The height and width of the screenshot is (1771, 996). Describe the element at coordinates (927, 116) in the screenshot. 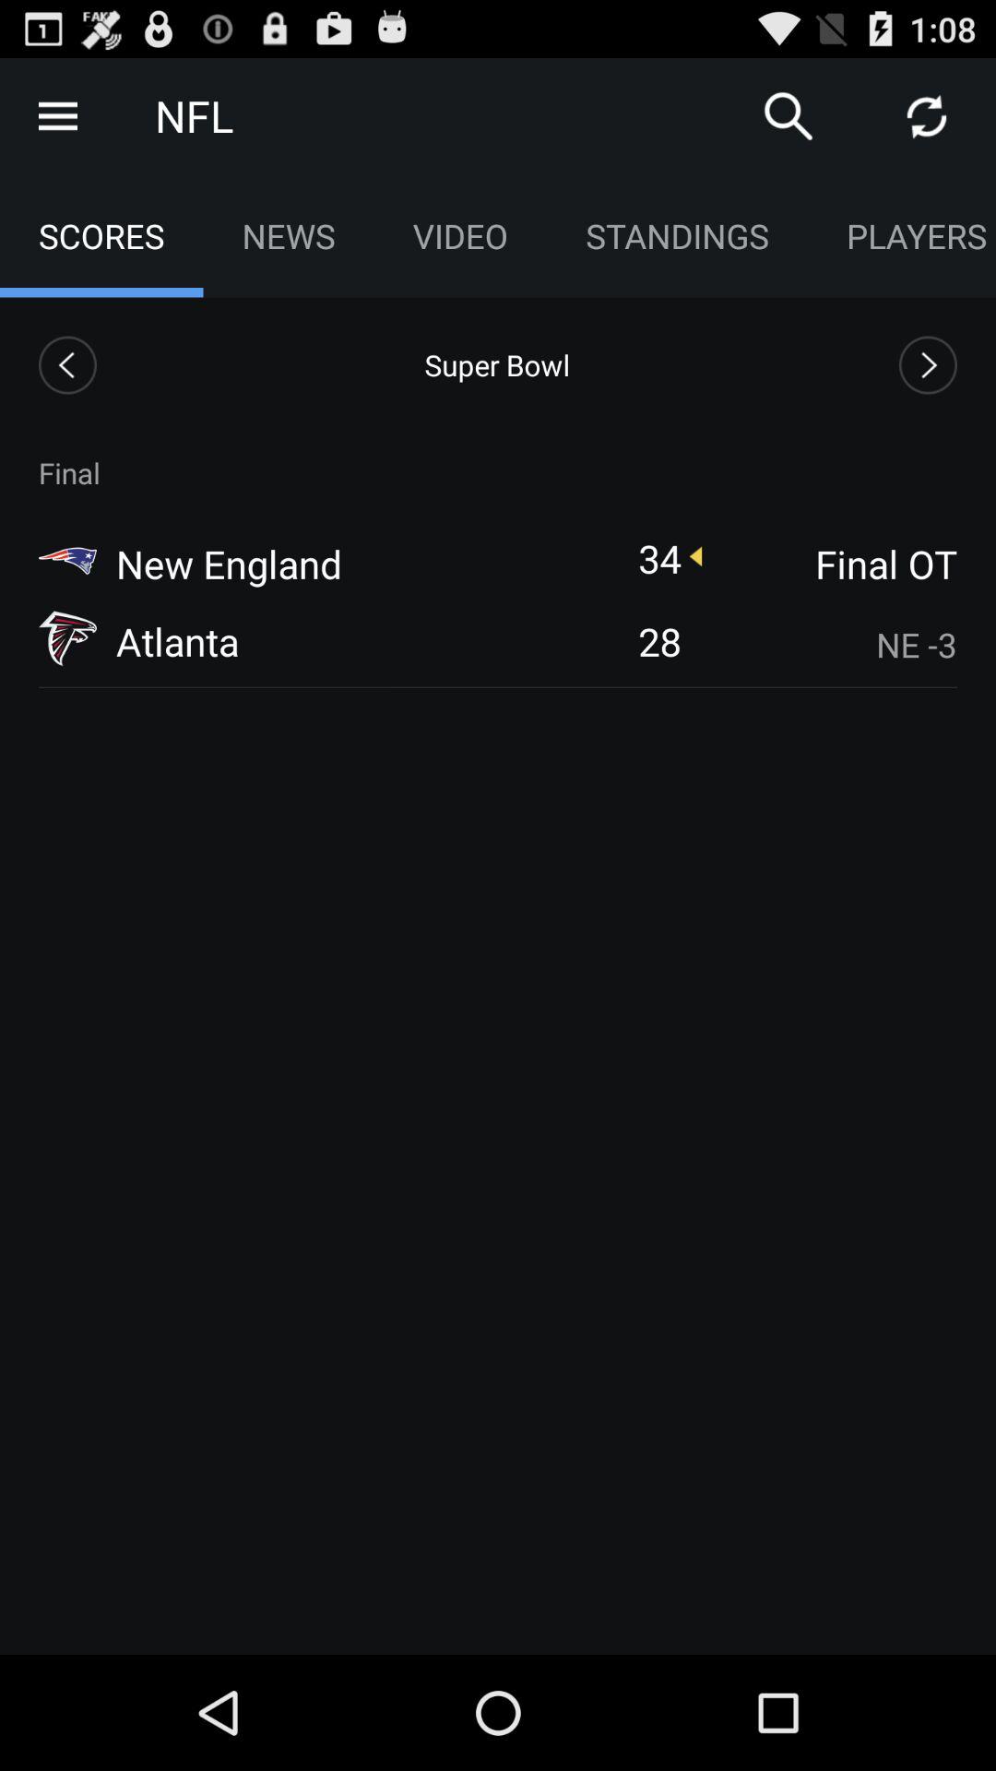

I see `refresh page` at that location.